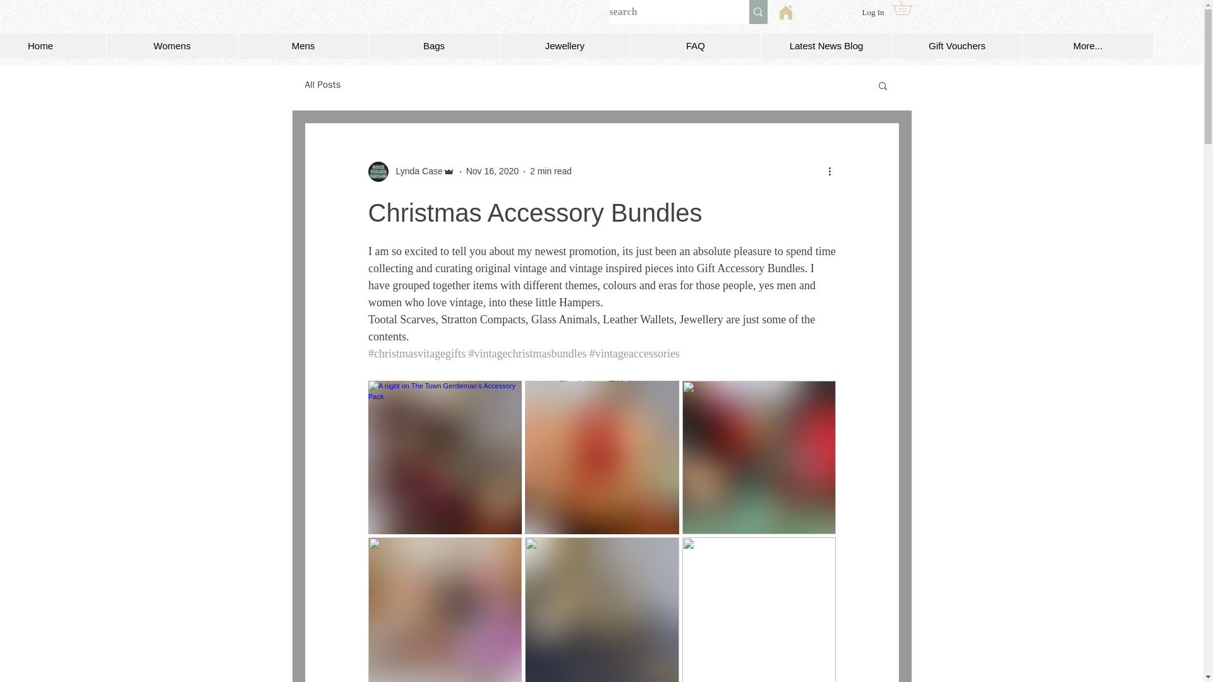 Image resolution: width=1213 pixels, height=682 pixels. What do you see at coordinates (53, 45) in the screenshot?
I see `Home` at bounding box center [53, 45].